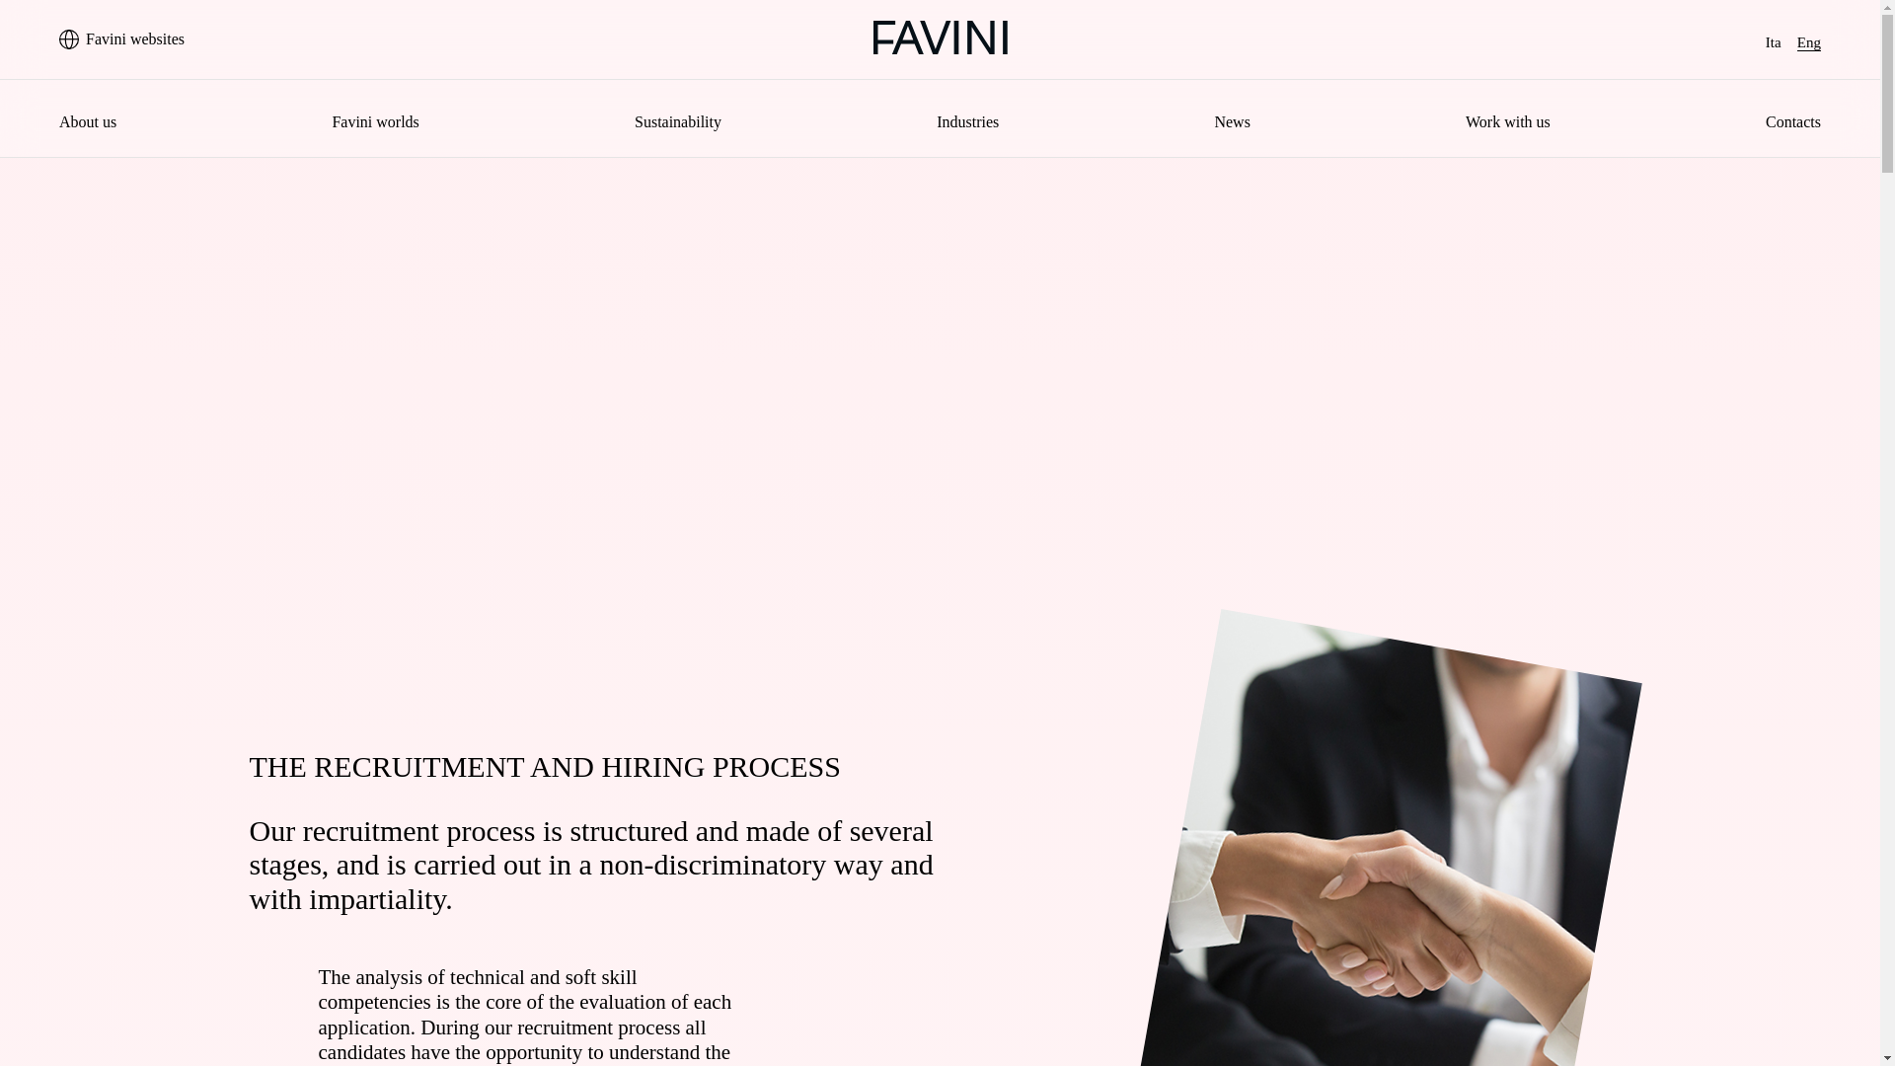  I want to click on Favini worlds, so click(375, 120).